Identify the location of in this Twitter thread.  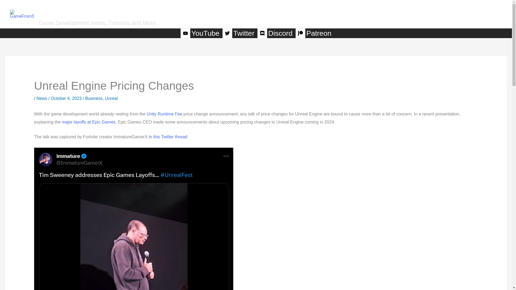
(168, 137).